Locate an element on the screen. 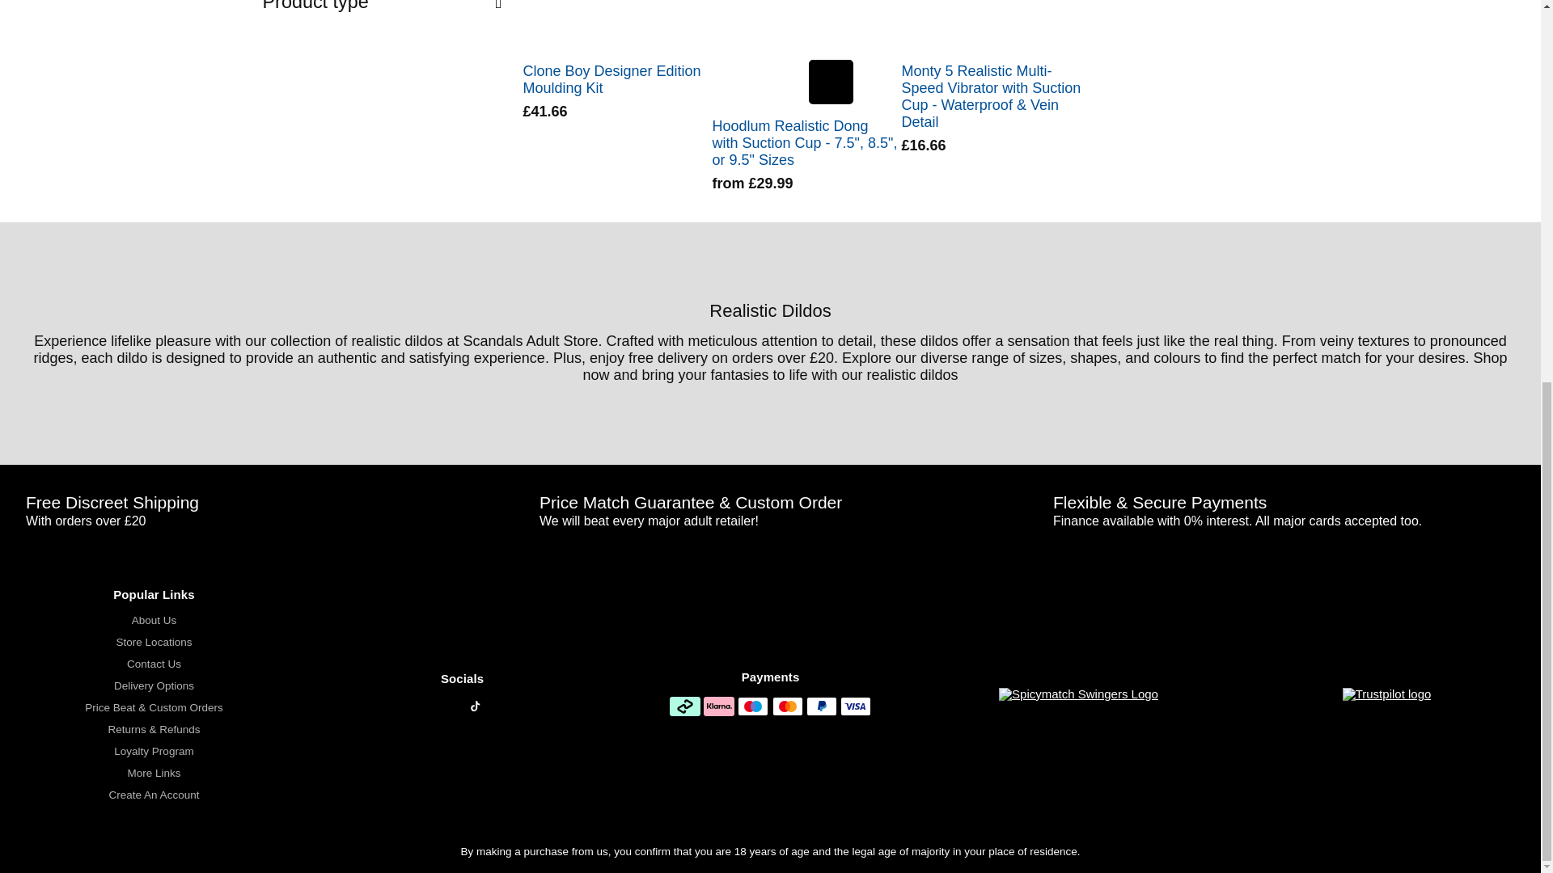  Visa is located at coordinates (856, 706).